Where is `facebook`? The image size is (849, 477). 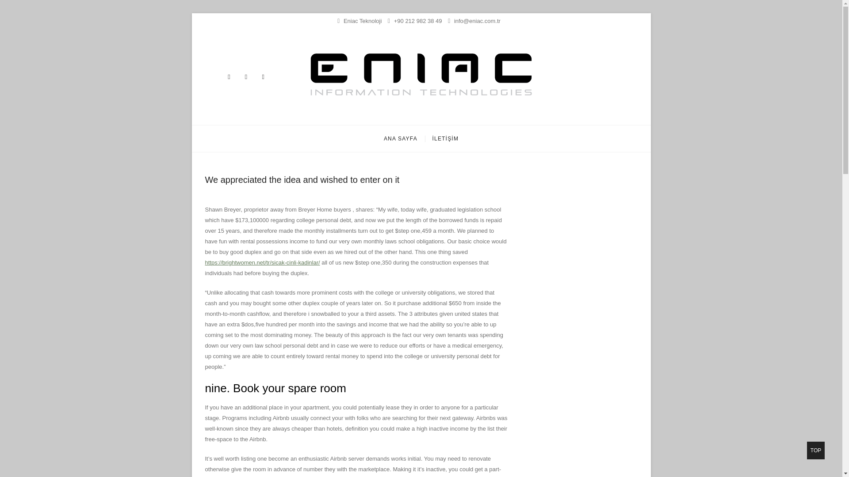
facebook is located at coordinates (263, 76).